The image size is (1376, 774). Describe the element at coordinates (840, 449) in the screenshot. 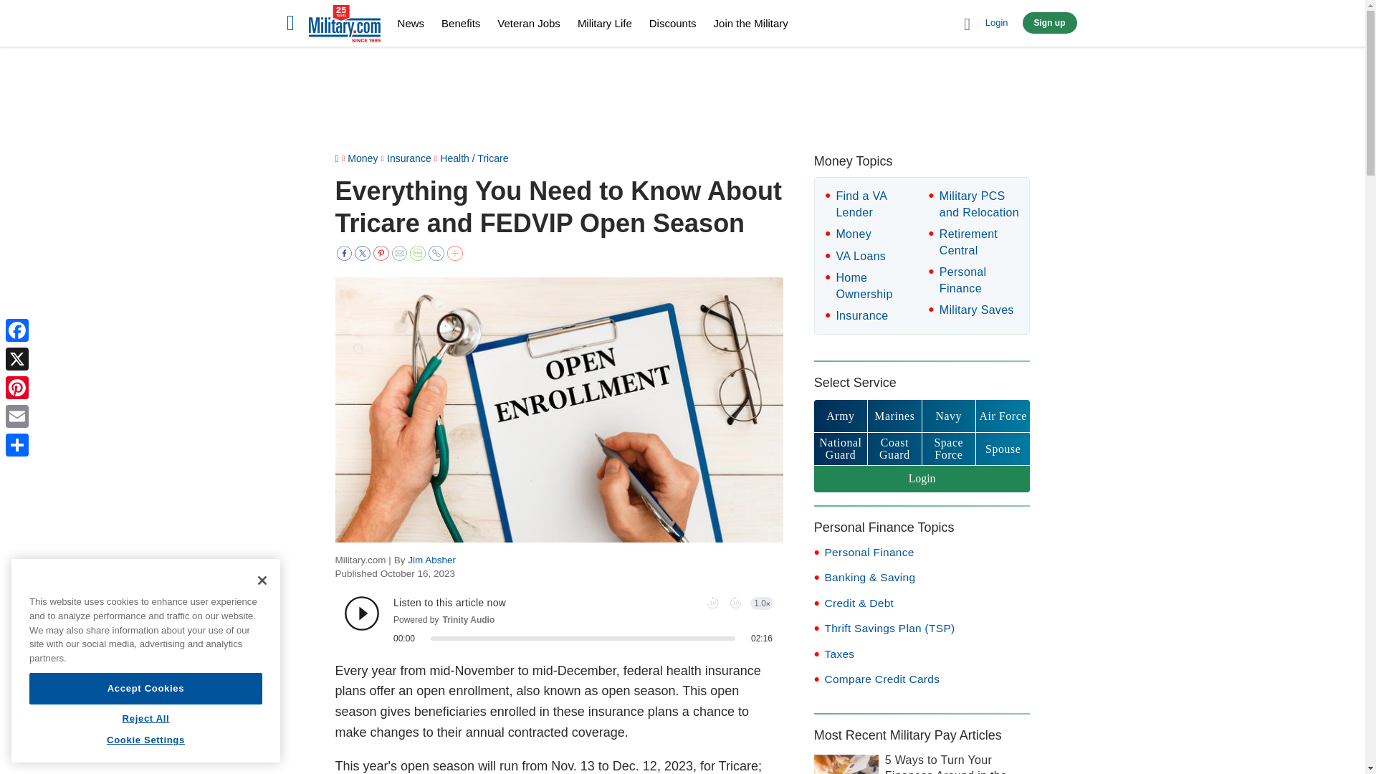

I see `National Guard login link` at that location.